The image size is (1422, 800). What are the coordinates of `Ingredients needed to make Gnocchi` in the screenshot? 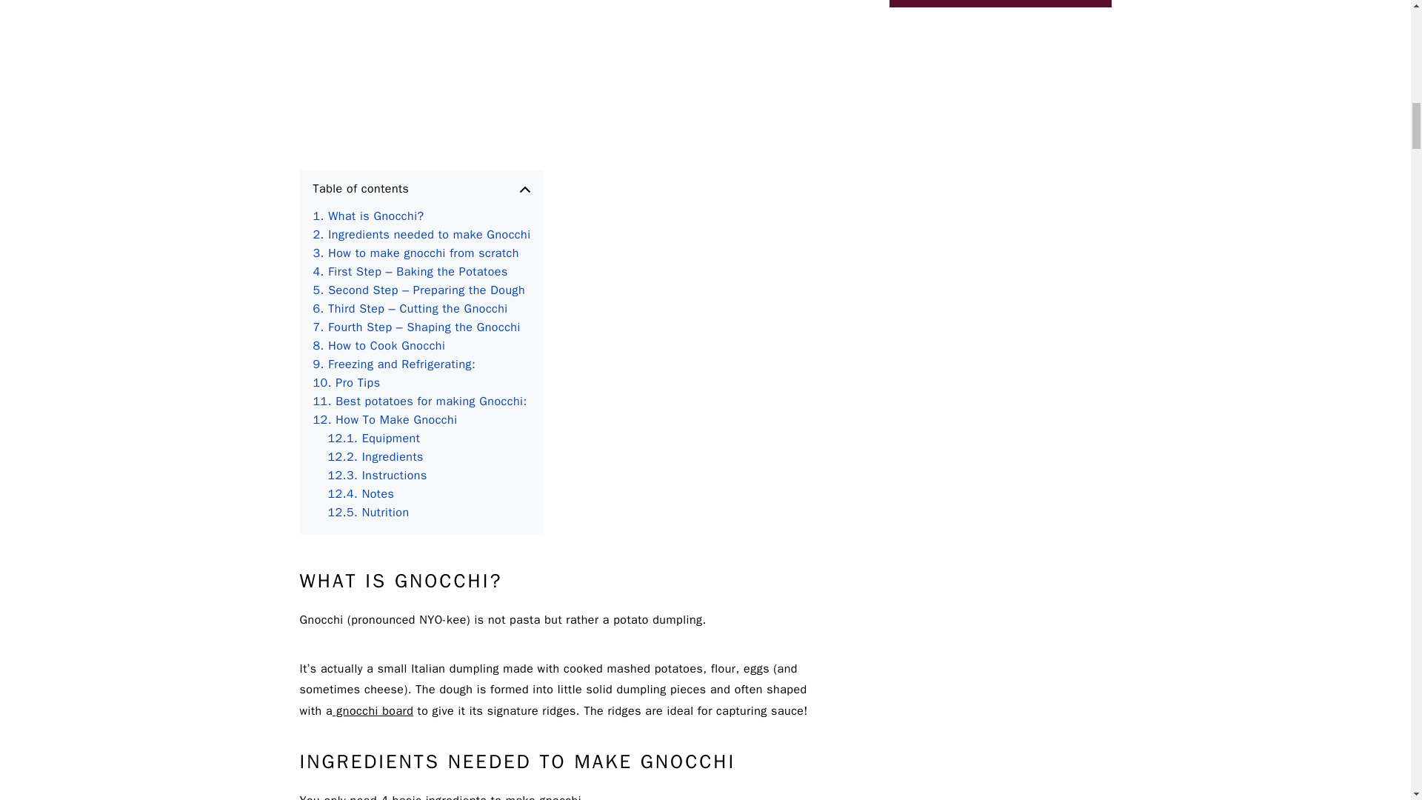 It's located at (421, 235).